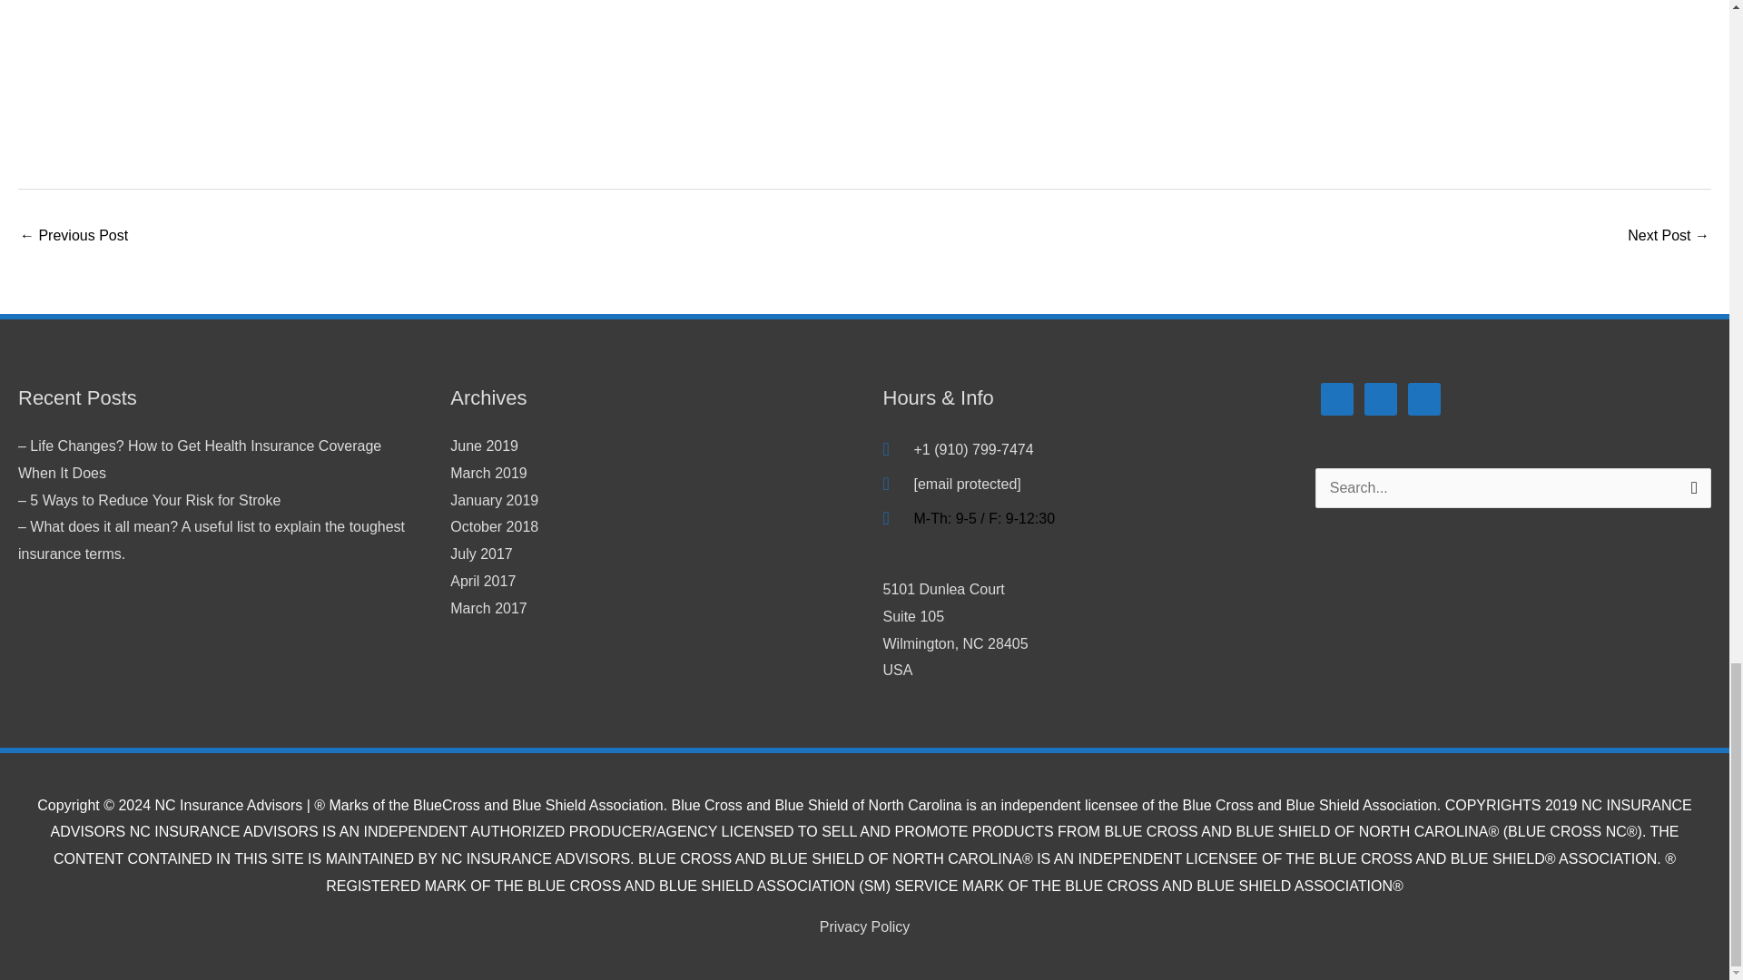 The width and height of the screenshot is (1743, 980). What do you see at coordinates (488, 474) in the screenshot?
I see `October 2018` at bounding box center [488, 474].